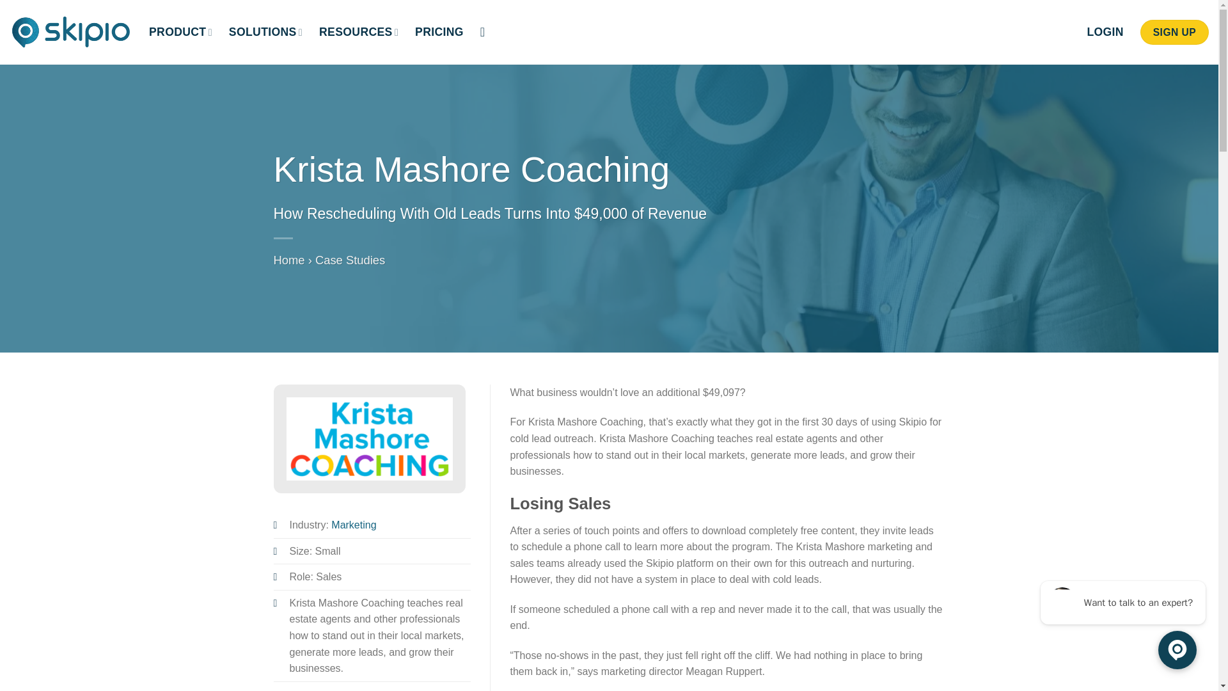 The height and width of the screenshot is (691, 1228). Describe the element at coordinates (289, 260) in the screenshot. I see `Home` at that location.